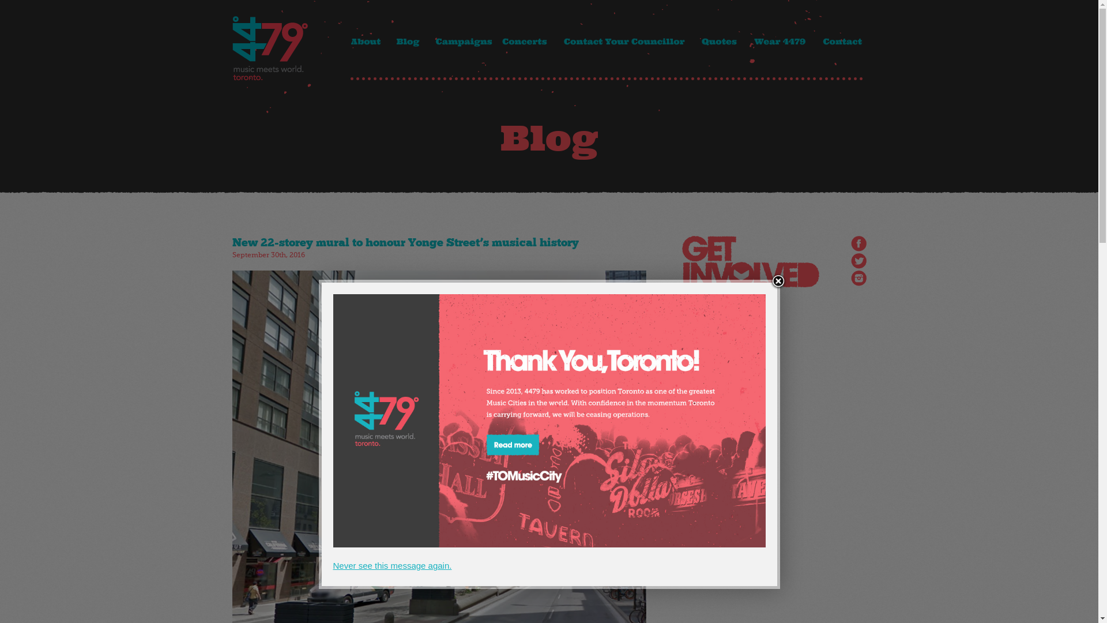 This screenshot has height=623, width=1107. Describe the element at coordinates (778, 281) in the screenshot. I see `Close this box` at that location.